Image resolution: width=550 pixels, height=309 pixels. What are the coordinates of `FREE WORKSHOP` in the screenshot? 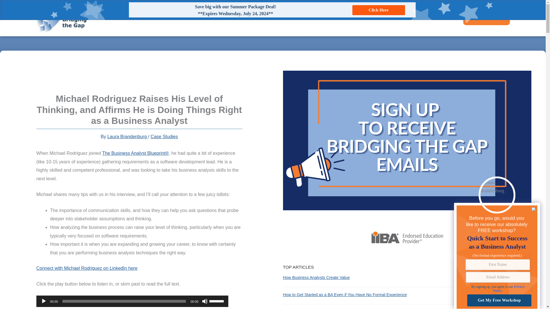 It's located at (331, 18).